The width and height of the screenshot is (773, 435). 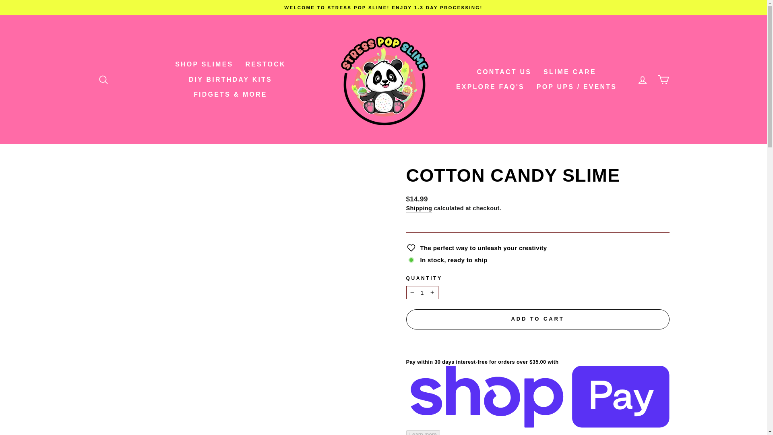 I want to click on SHOP SLIMES, so click(x=204, y=64).